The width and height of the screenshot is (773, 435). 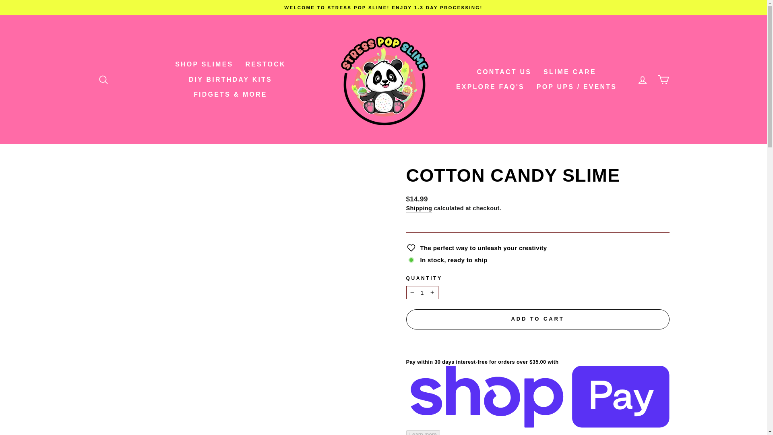 I want to click on SHOP SLIMES, so click(x=204, y=64).